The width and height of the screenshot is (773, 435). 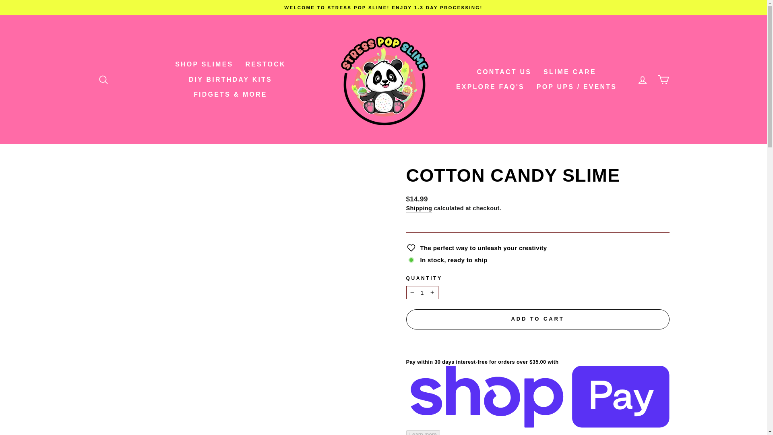 I want to click on SHOP SLIMES, so click(x=204, y=64).